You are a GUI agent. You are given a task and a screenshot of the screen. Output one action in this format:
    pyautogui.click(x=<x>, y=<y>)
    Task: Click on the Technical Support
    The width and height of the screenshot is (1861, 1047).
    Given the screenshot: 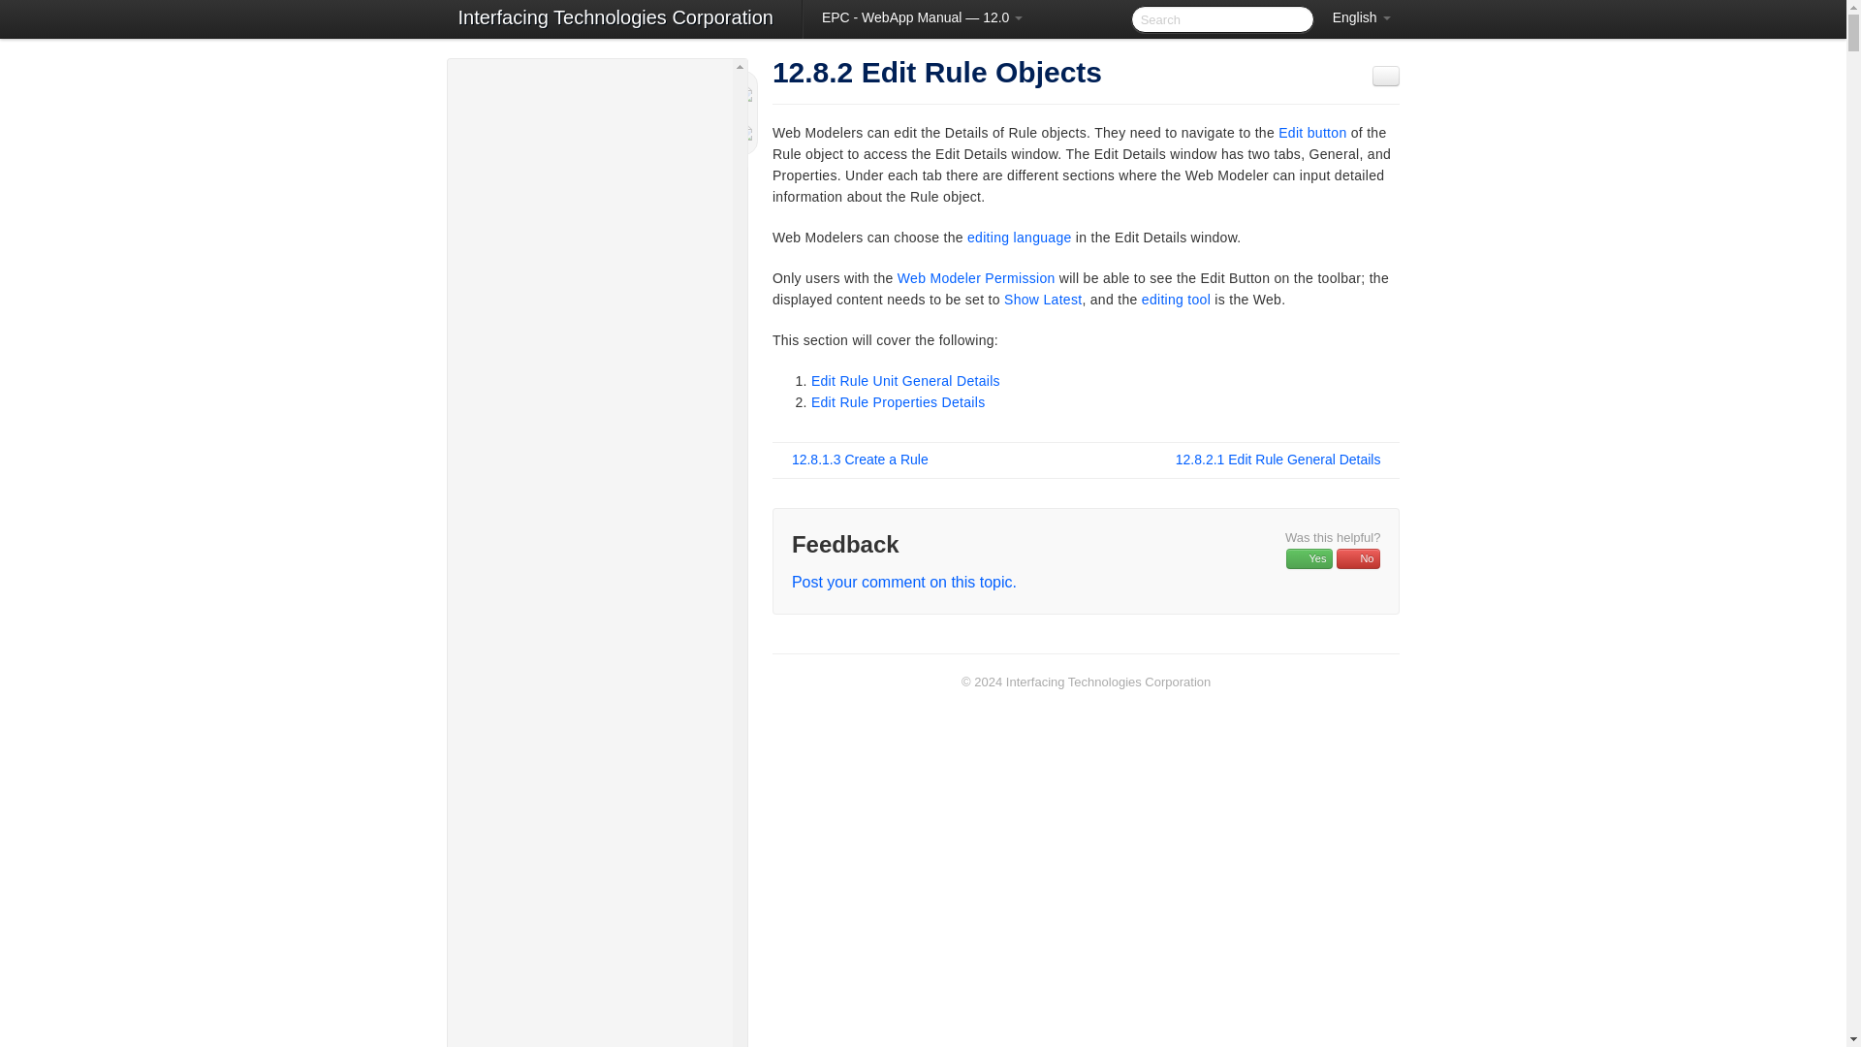 What is the action you would take?
    pyautogui.click(x=589, y=102)
    